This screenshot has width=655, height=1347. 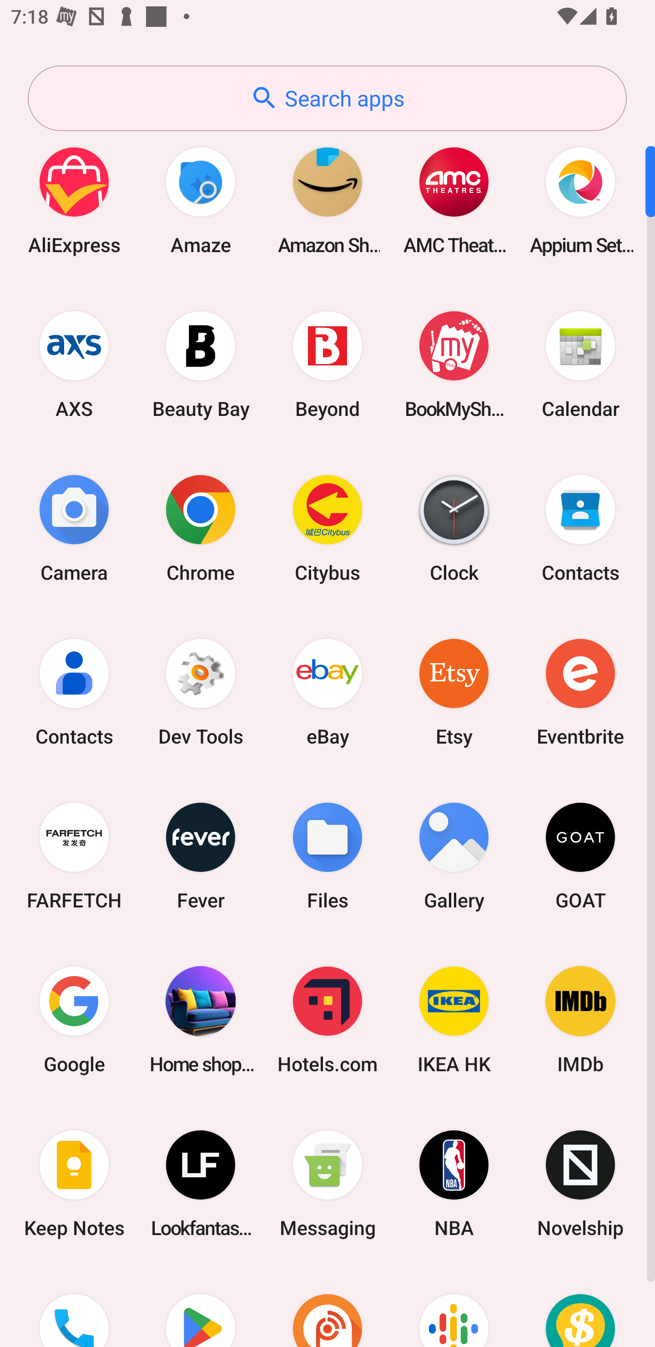 What do you see at coordinates (454, 364) in the screenshot?
I see `BookMyShow` at bounding box center [454, 364].